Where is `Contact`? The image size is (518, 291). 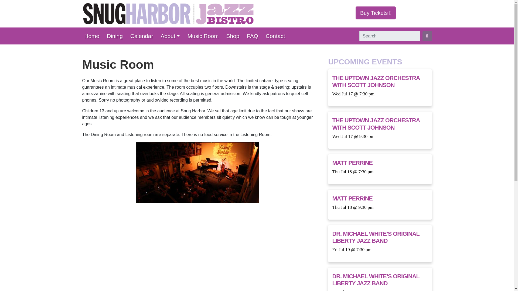 Contact is located at coordinates (277, 36).